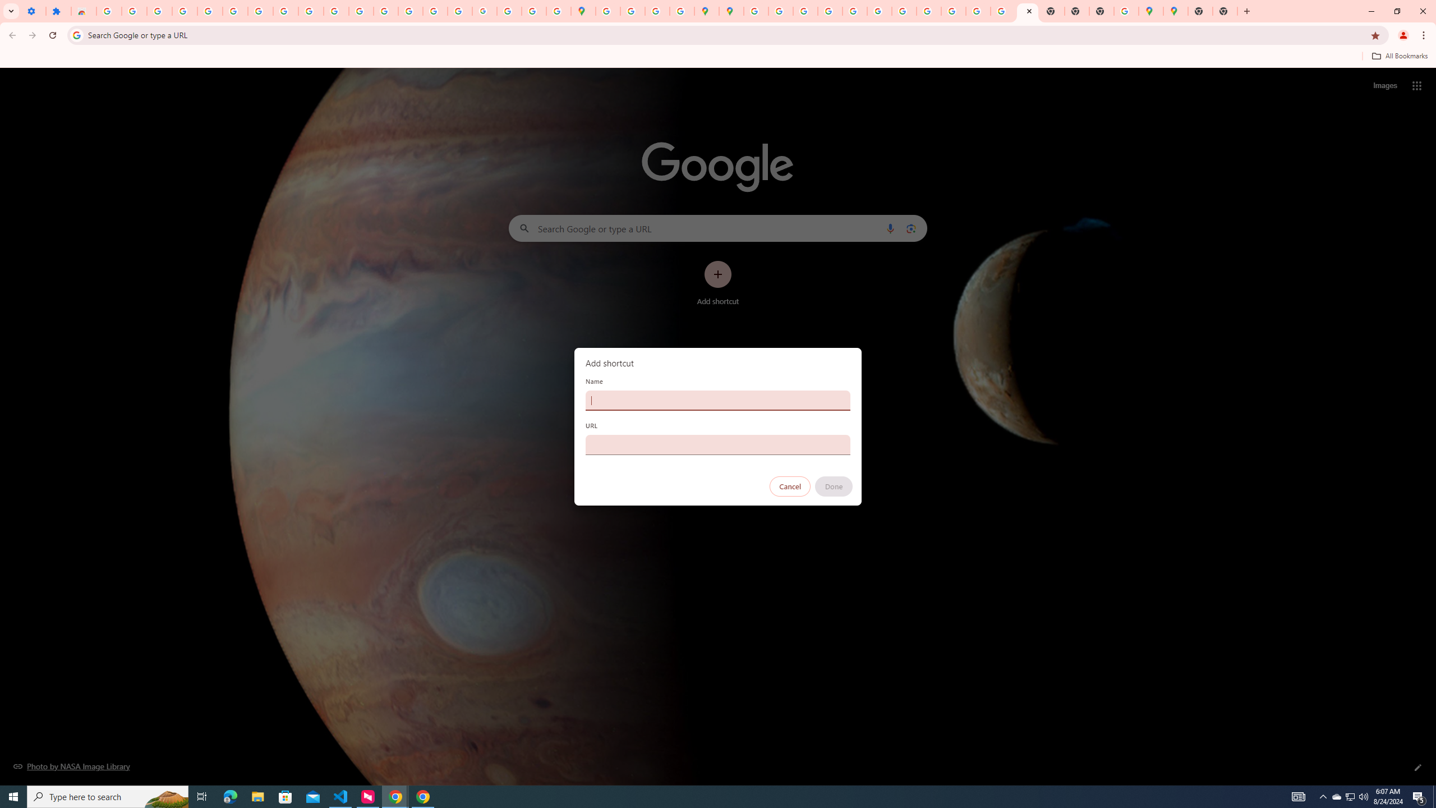  What do you see at coordinates (1101, 11) in the screenshot?
I see `New Tab` at bounding box center [1101, 11].